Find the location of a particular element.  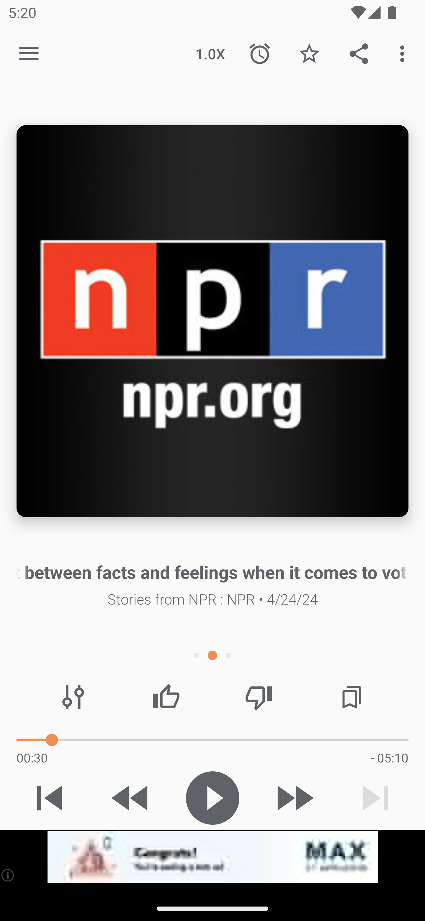

Thumbs down is located at coordinates (259, 697).